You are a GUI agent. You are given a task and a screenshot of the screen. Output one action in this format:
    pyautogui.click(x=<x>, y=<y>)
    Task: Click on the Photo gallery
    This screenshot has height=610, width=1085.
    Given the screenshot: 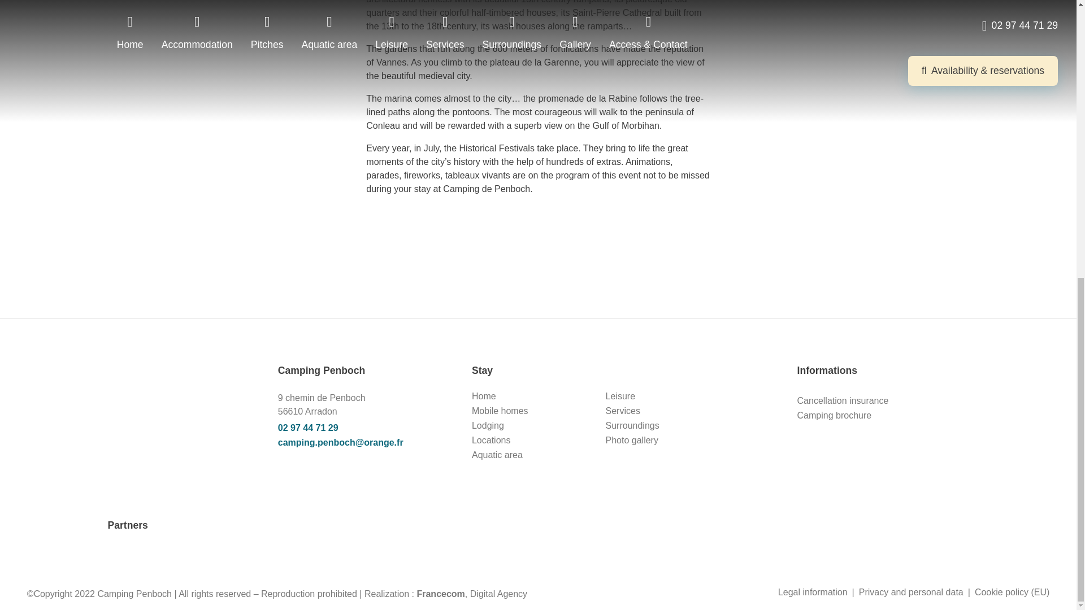 What is the action you would take?
    pyautogui.click(x=632, y=441)
    